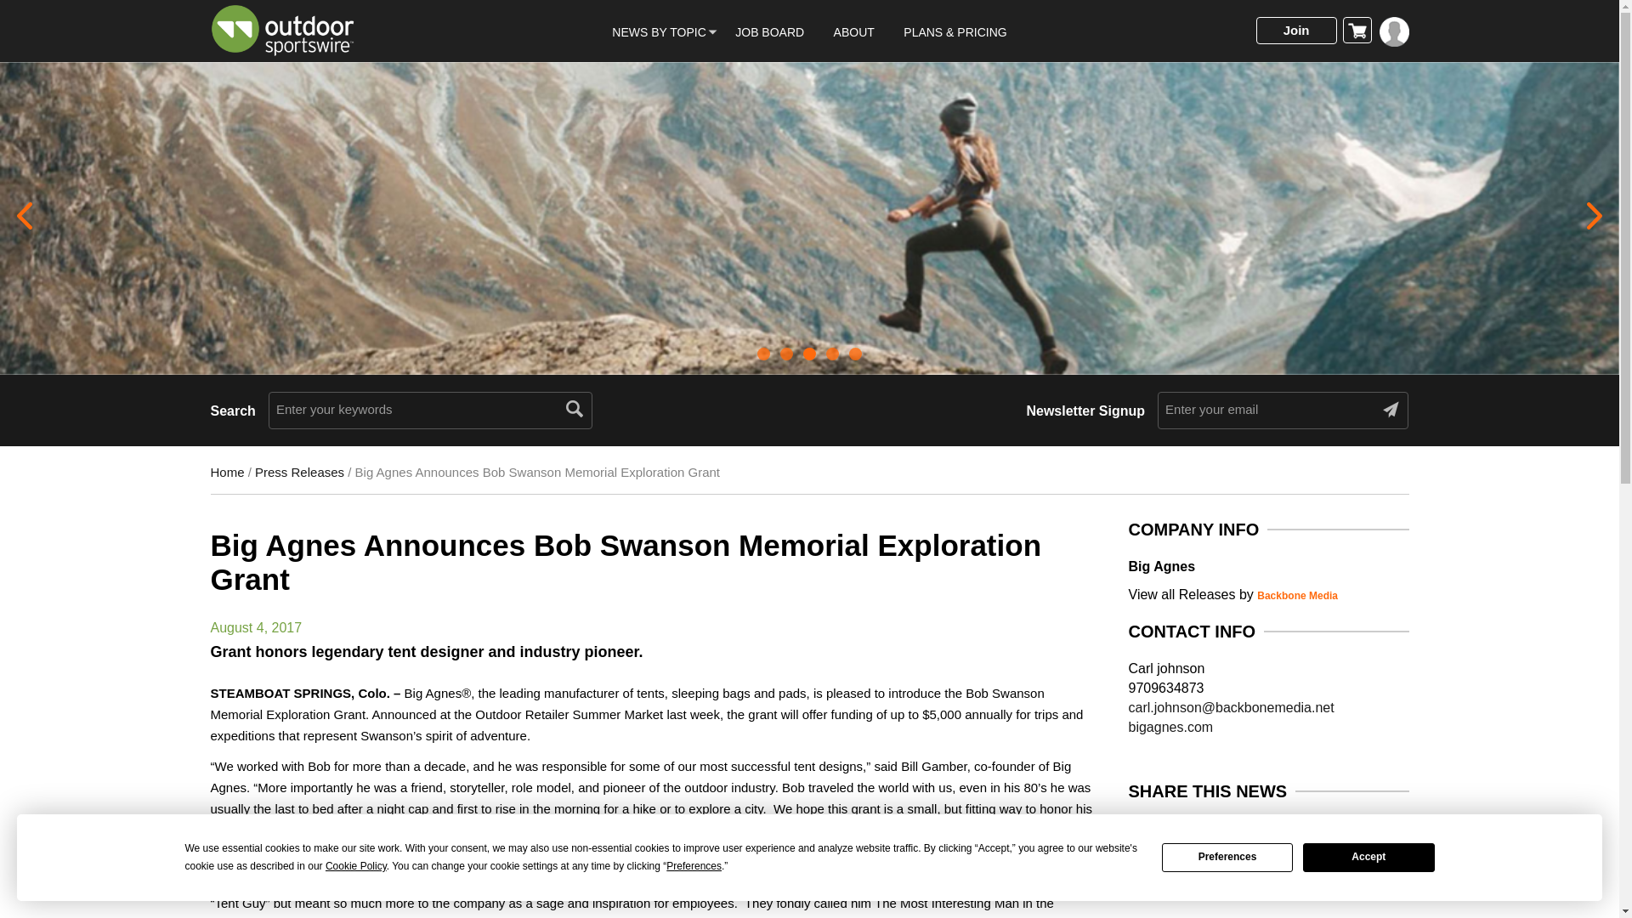  What do you see at coordinates (854, 32) in the screenshot?
I see `ABOUT` at bounding box center [854, 32].